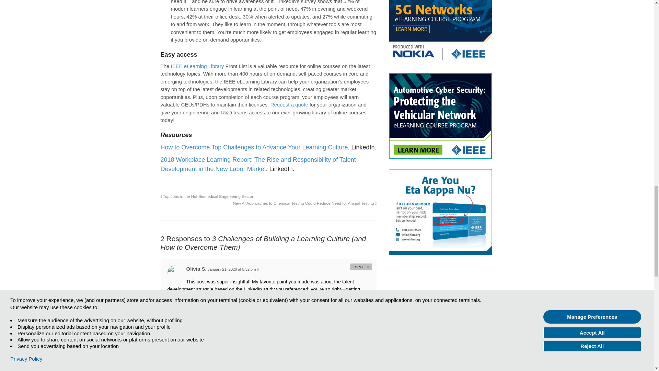 Image resolution: width=659 pixels, height=371 pixels. What do you see at coordinates (289, 104) in the screenshot?
I see `Request a quote` at bounding box center [289, 104].